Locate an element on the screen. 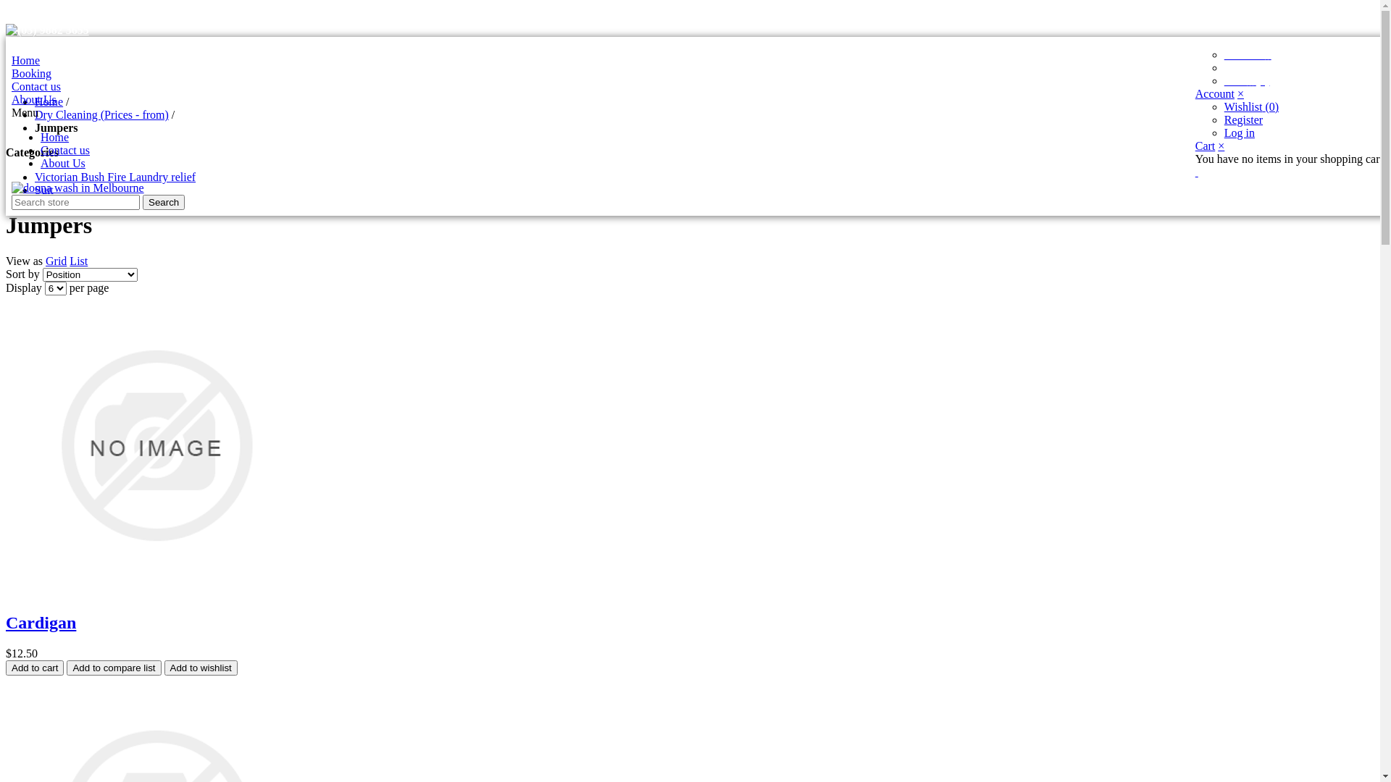  Register is located at coordinates (1243, 120).